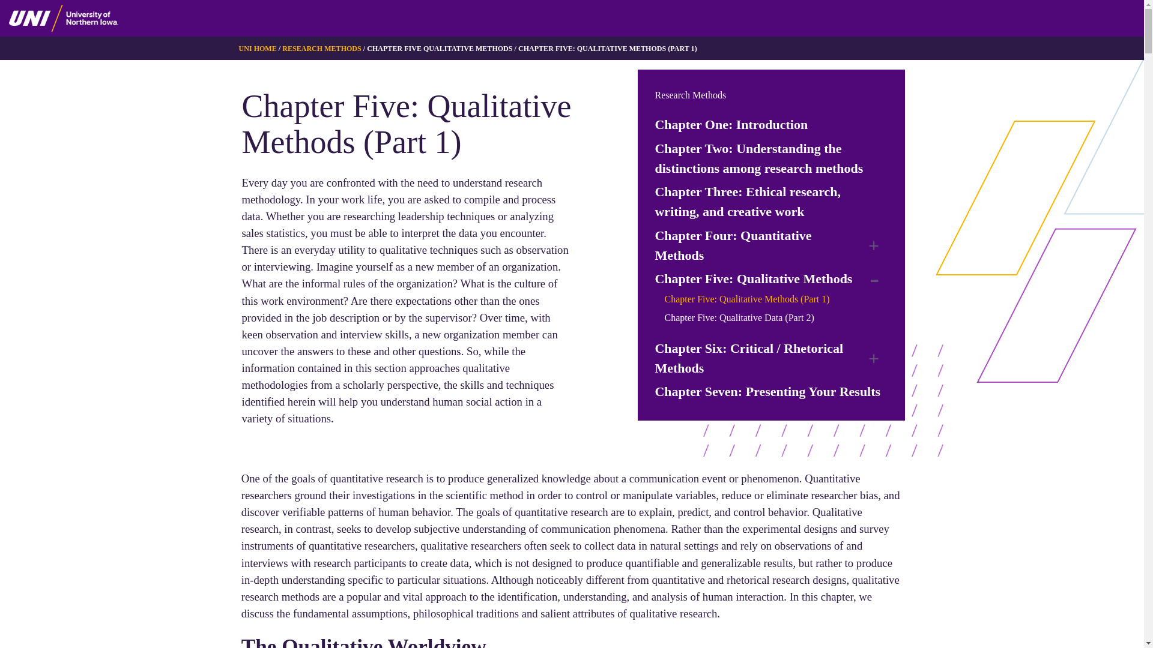 The image size is (1153, 648). What do you see at coordinates (691, 95) in the screenshot?
I see `Research Methods` at bounding box center [691, 95].